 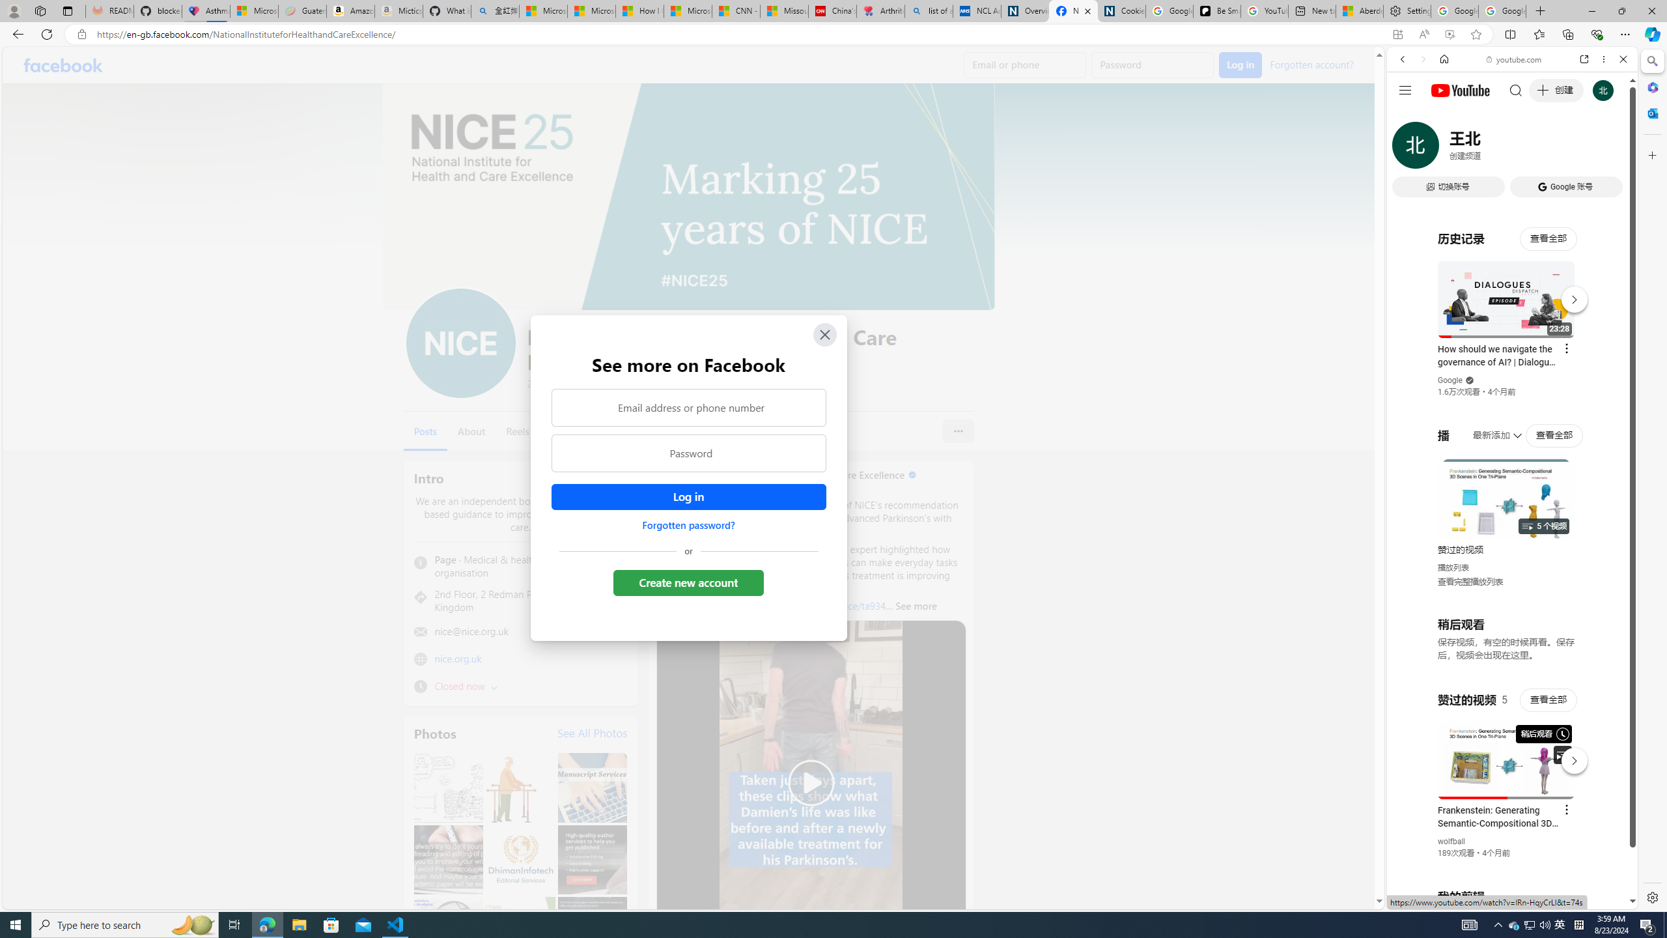 What do you see at coordinates (1507, 865) in the screenshot?
I see `you` at bounding box center [1507, 865].